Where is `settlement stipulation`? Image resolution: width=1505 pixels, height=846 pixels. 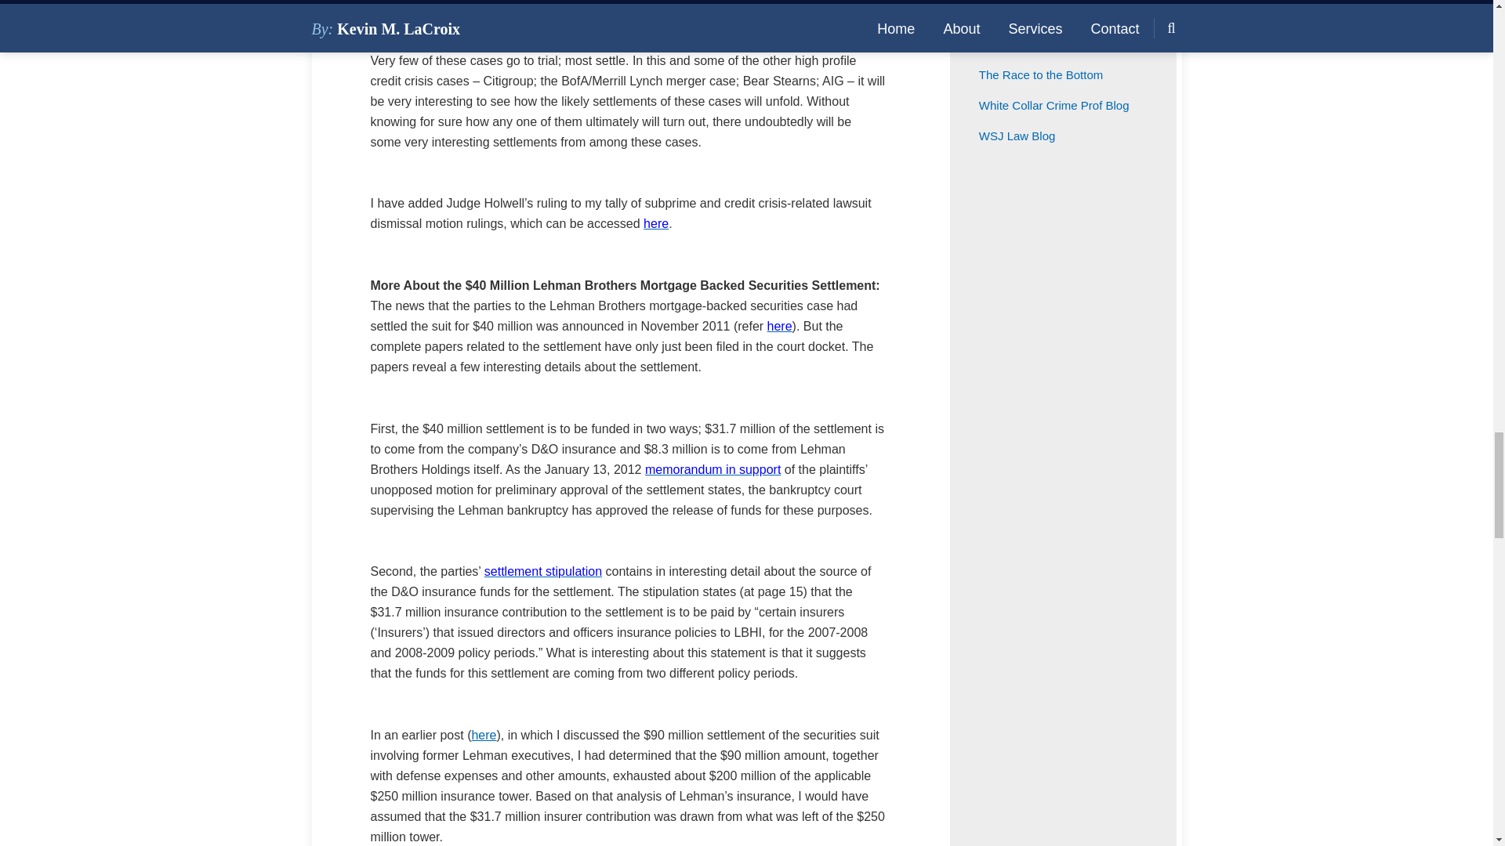 settlement stipulation is located at coordinates (543, 571).